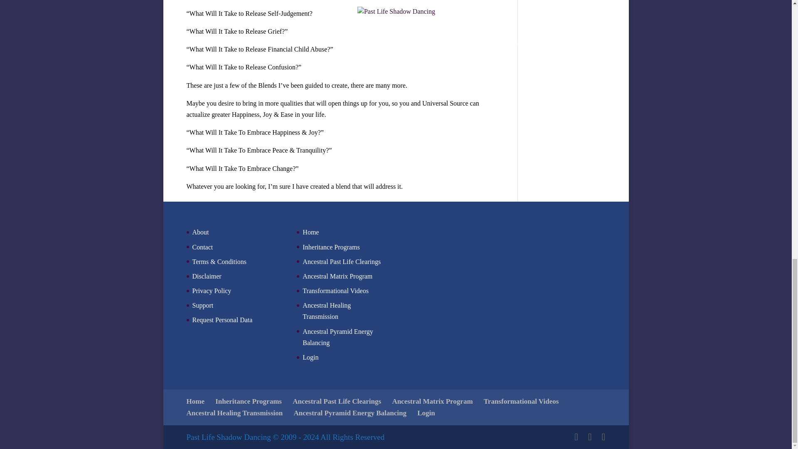  Describe the element at coordinates (202, 305) in the screenshot. I see `Support` at that location.